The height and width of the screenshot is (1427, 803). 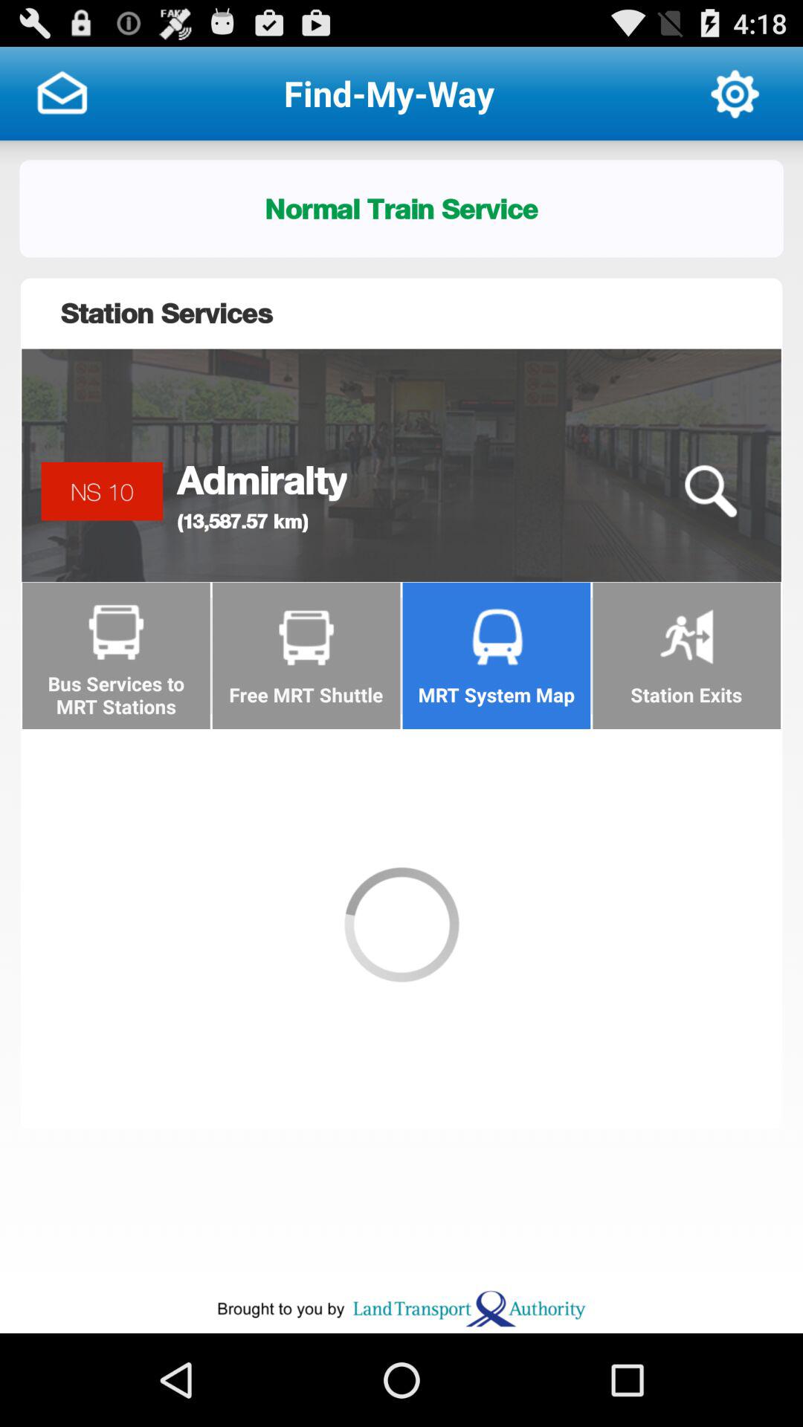 What do you see at coordinates (62, 94) in the screenshot?
I see `click the icon next to the find-my-way icon` at bounding box center [62, 94].